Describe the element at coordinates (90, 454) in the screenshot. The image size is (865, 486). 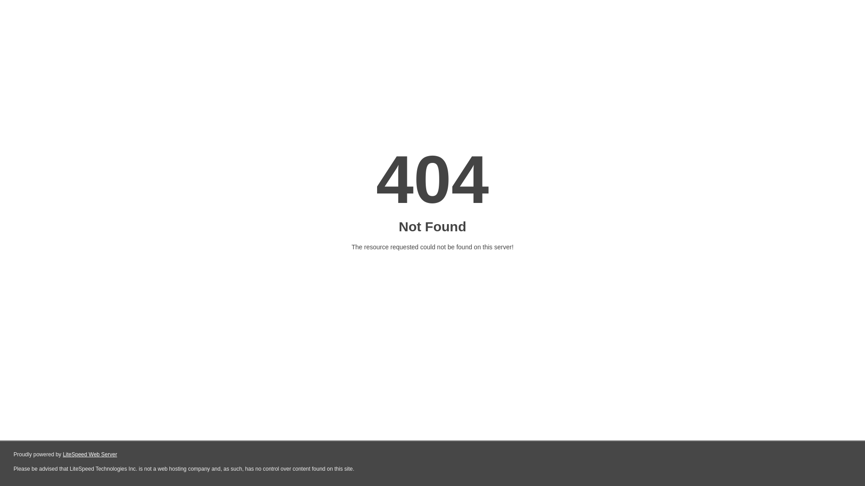
I see `LiteSpeed Web Server` at that location.